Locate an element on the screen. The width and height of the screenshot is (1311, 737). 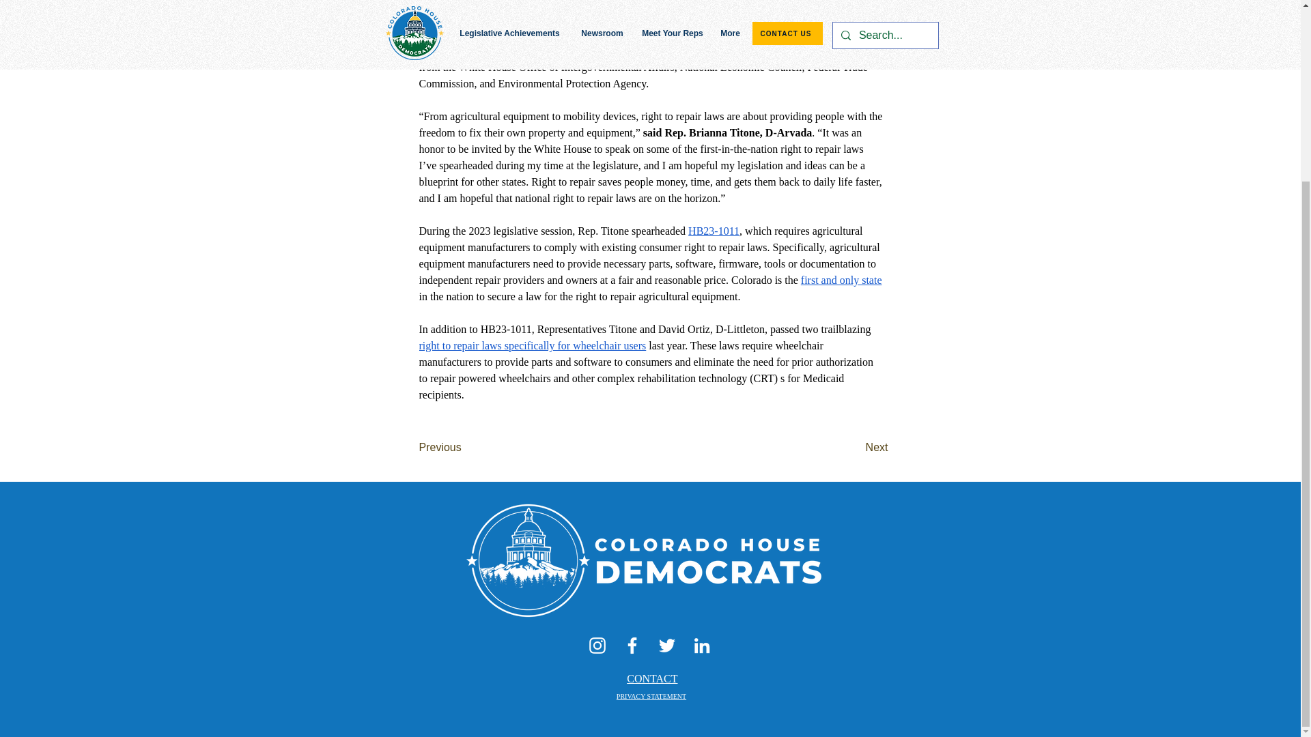
PRIVACY STATEMENT is located at coordinates (651, 696).